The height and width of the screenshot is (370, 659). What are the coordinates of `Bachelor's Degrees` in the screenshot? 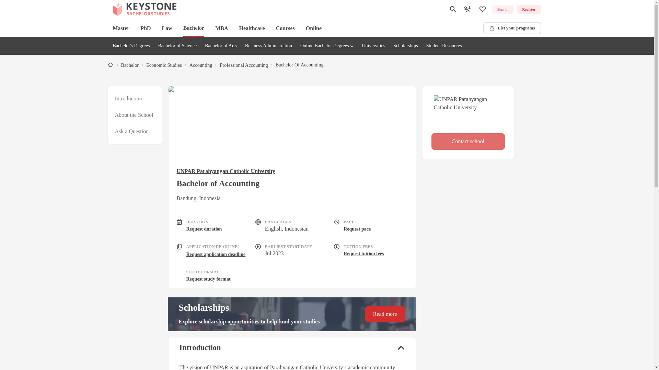 It's located at (313, 28).